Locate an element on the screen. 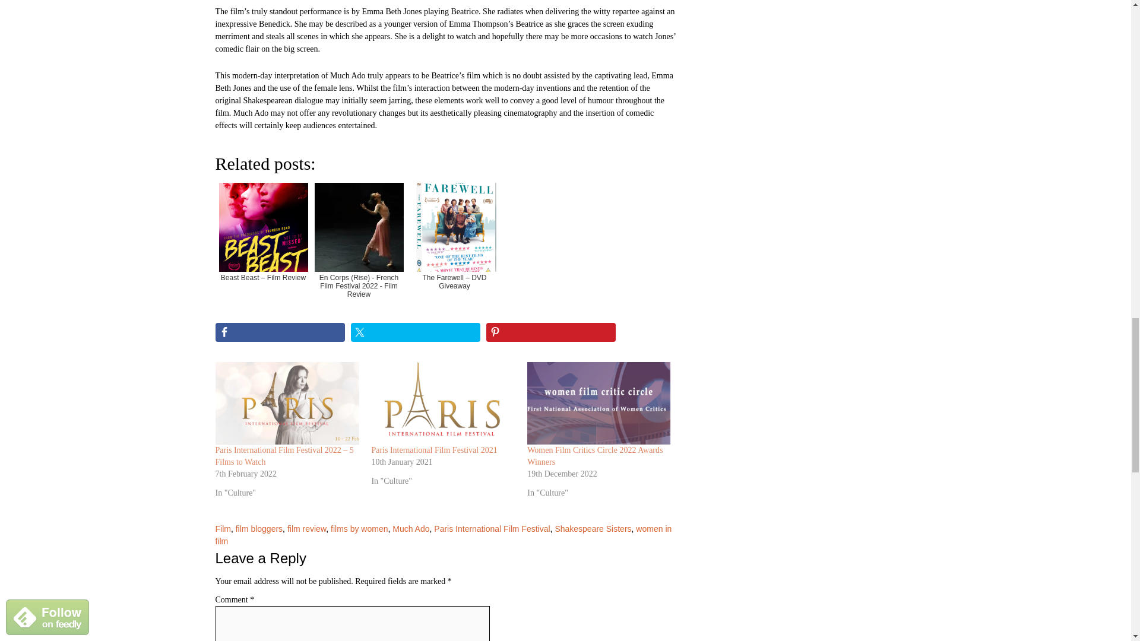  Paris International Film Festival is located at coordinates (492, 528).